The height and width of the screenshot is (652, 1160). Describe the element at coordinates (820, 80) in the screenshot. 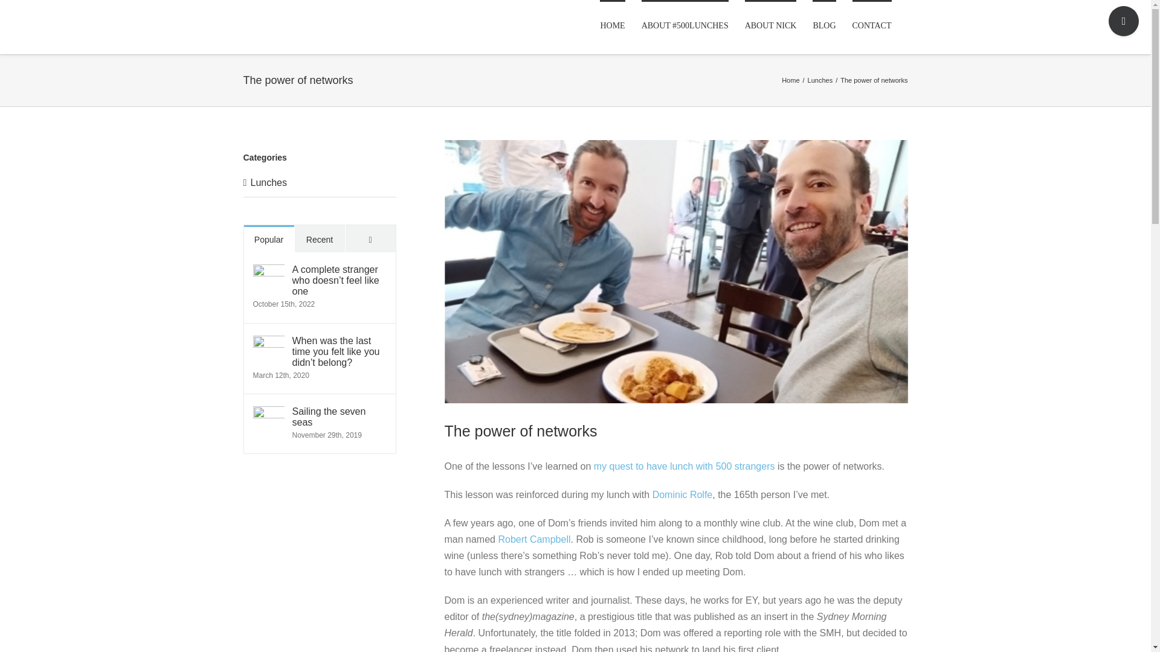

I see `Lunches` at that location.